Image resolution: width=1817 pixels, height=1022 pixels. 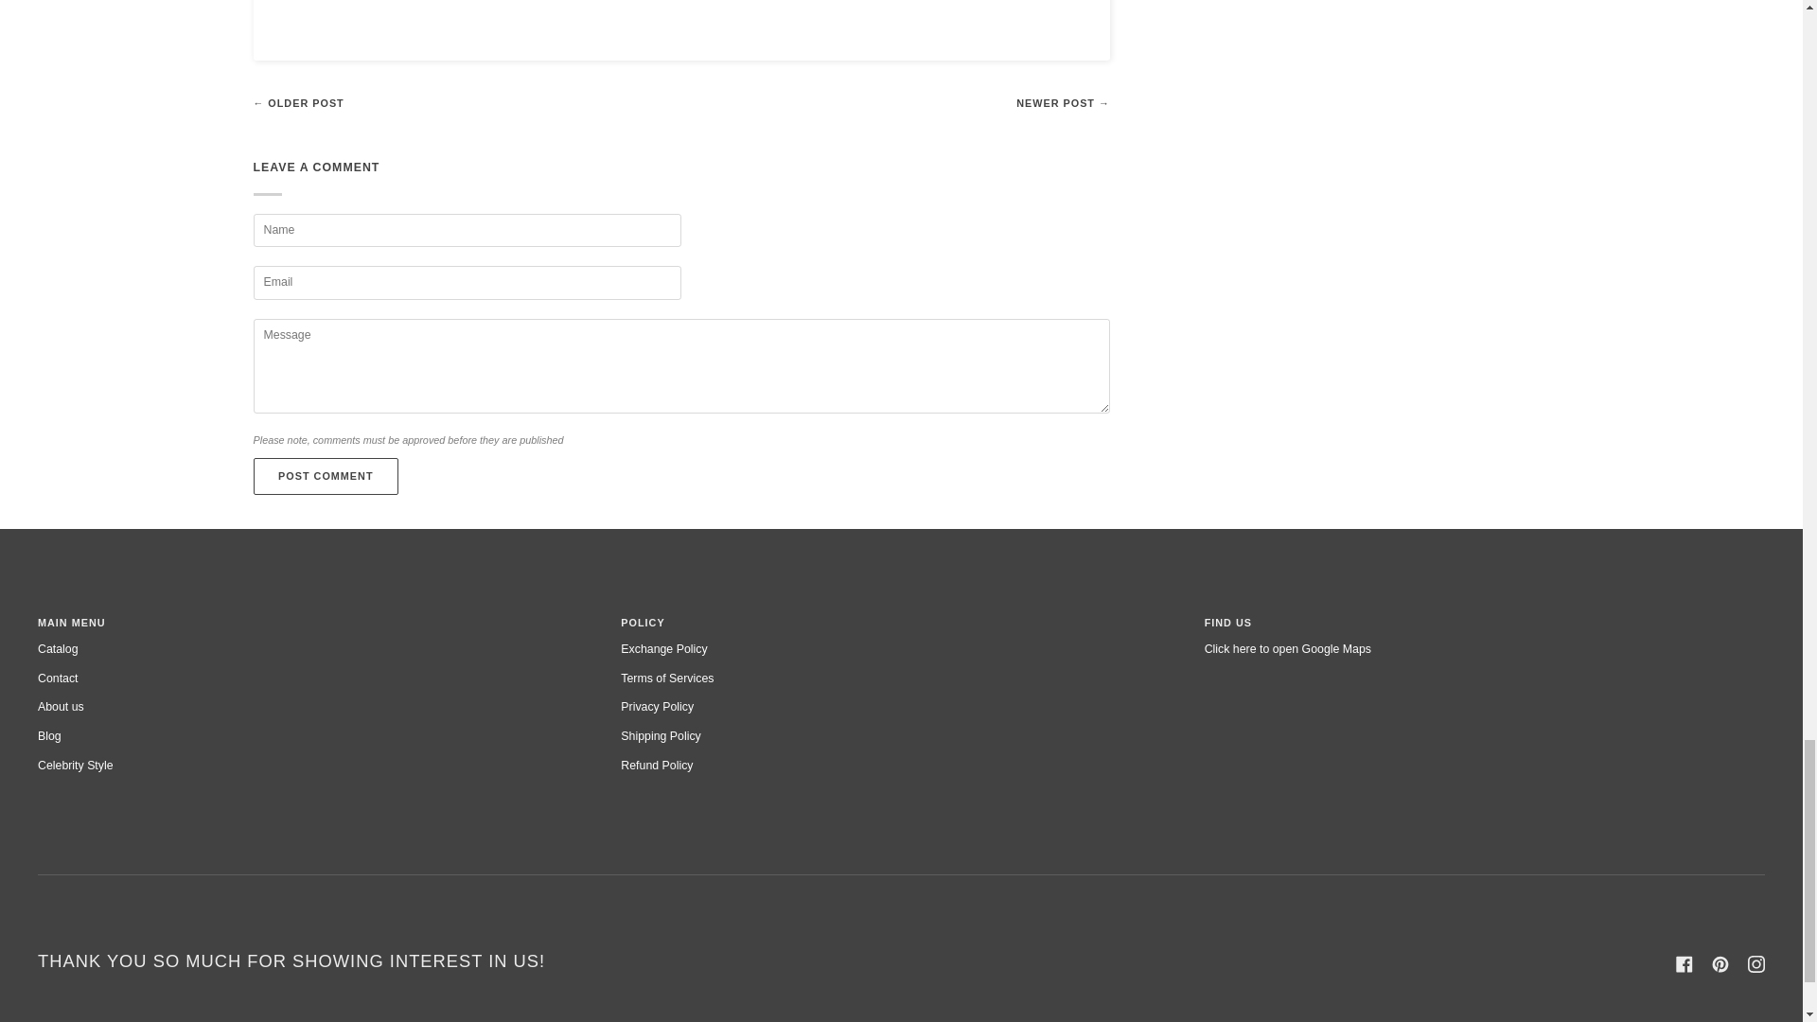 What do you see at coordinates (1720, 963) in the screenshot?
I see `Pinterest` at bounding box center [1720, 963].